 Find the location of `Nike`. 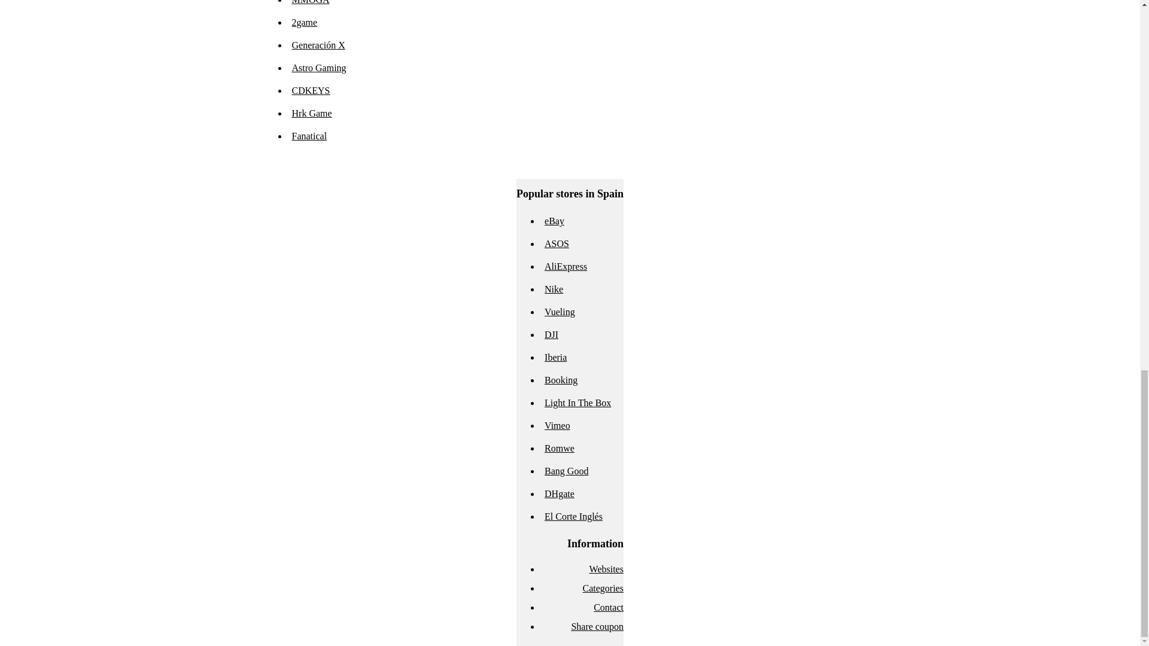

Nike is located at coordinates (554, 290).